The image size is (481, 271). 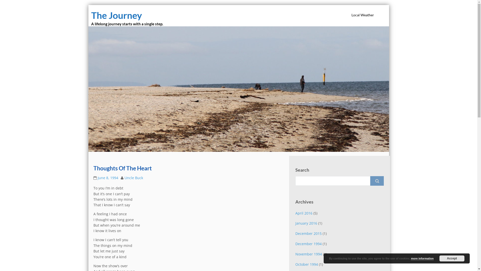 What do you see at coordinates (309, 244) in the screenshot?
I see `December 1994` at bounding box center [309, 244].